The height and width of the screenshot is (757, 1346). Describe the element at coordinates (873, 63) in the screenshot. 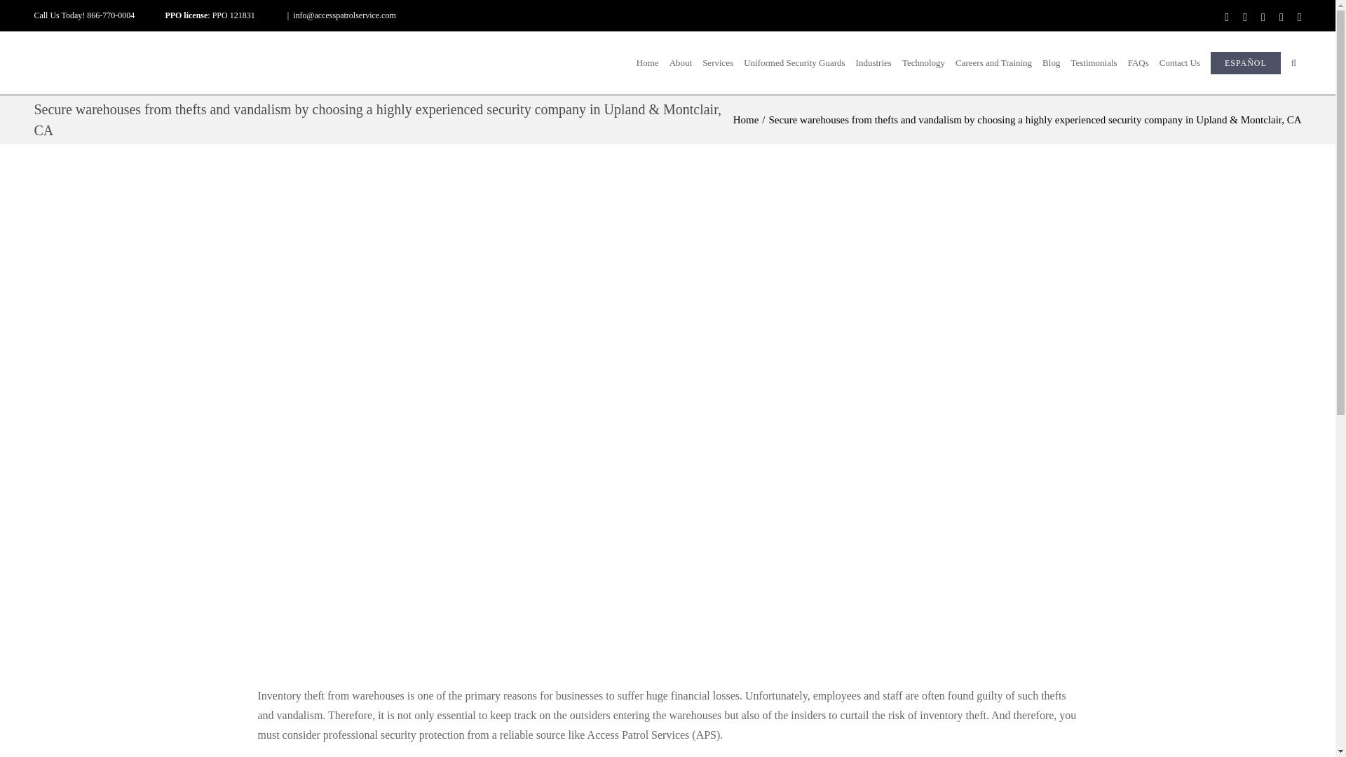

I see `Industries` at that location.